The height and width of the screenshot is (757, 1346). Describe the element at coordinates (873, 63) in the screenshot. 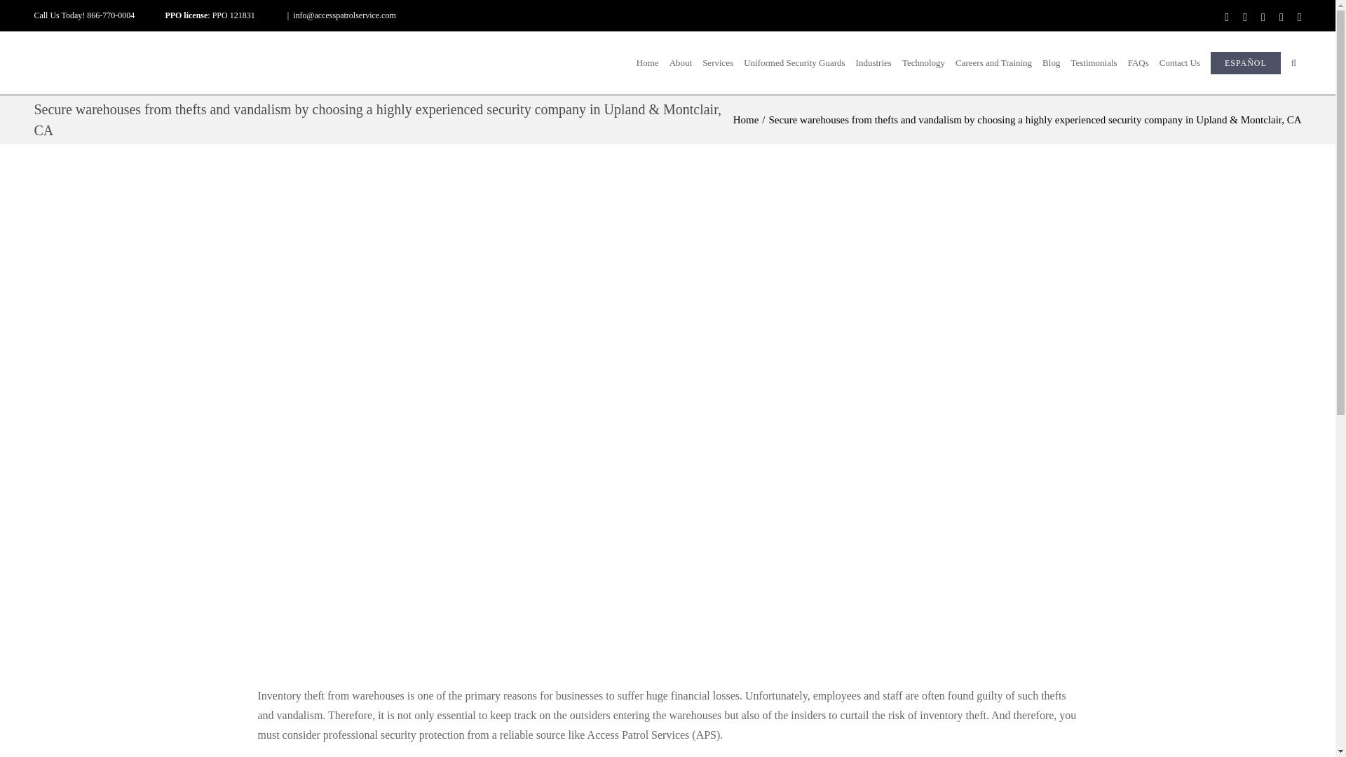

I see `Industries` at that location.